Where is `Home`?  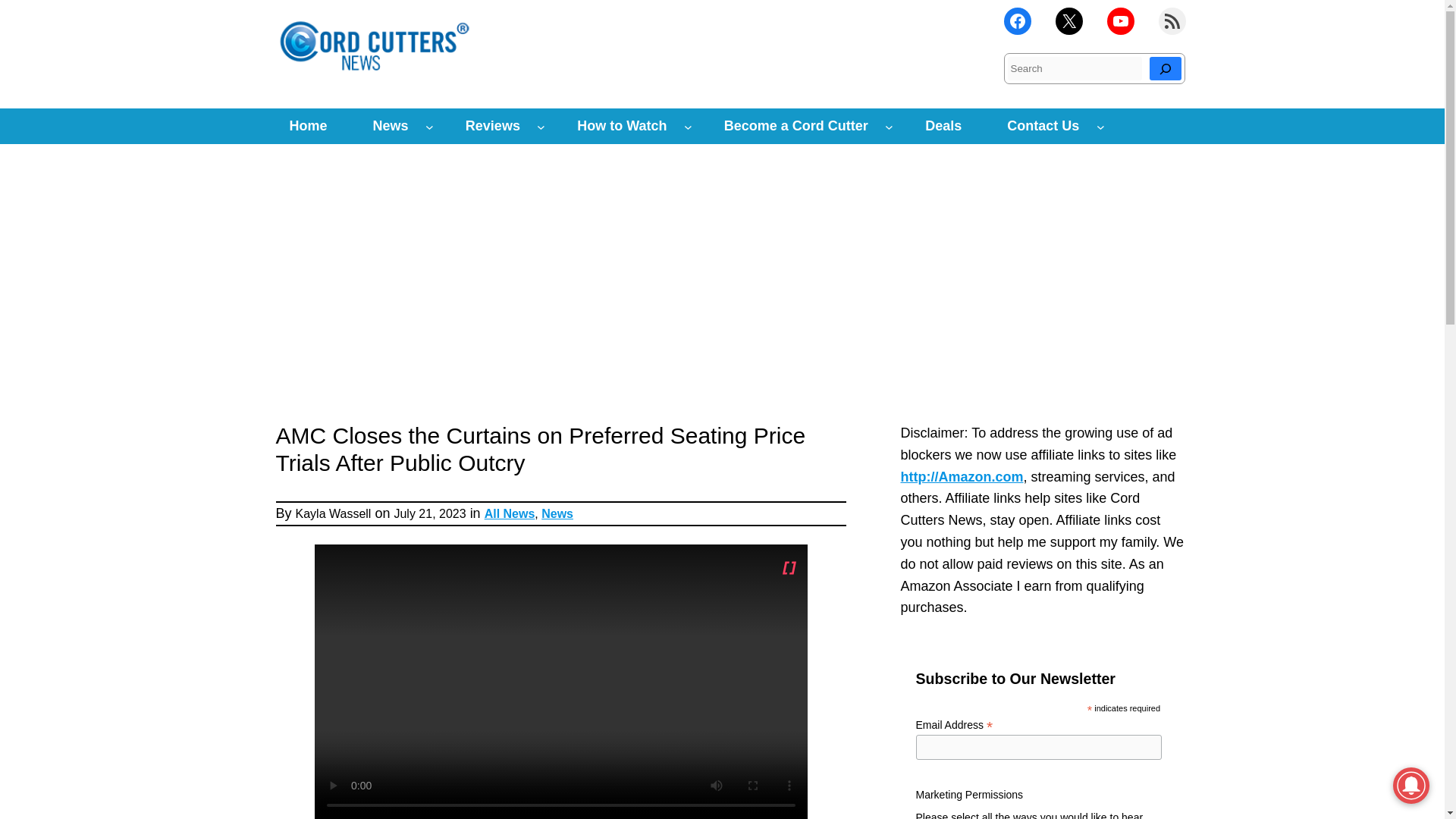
Home is located at coordinates (308, 126).